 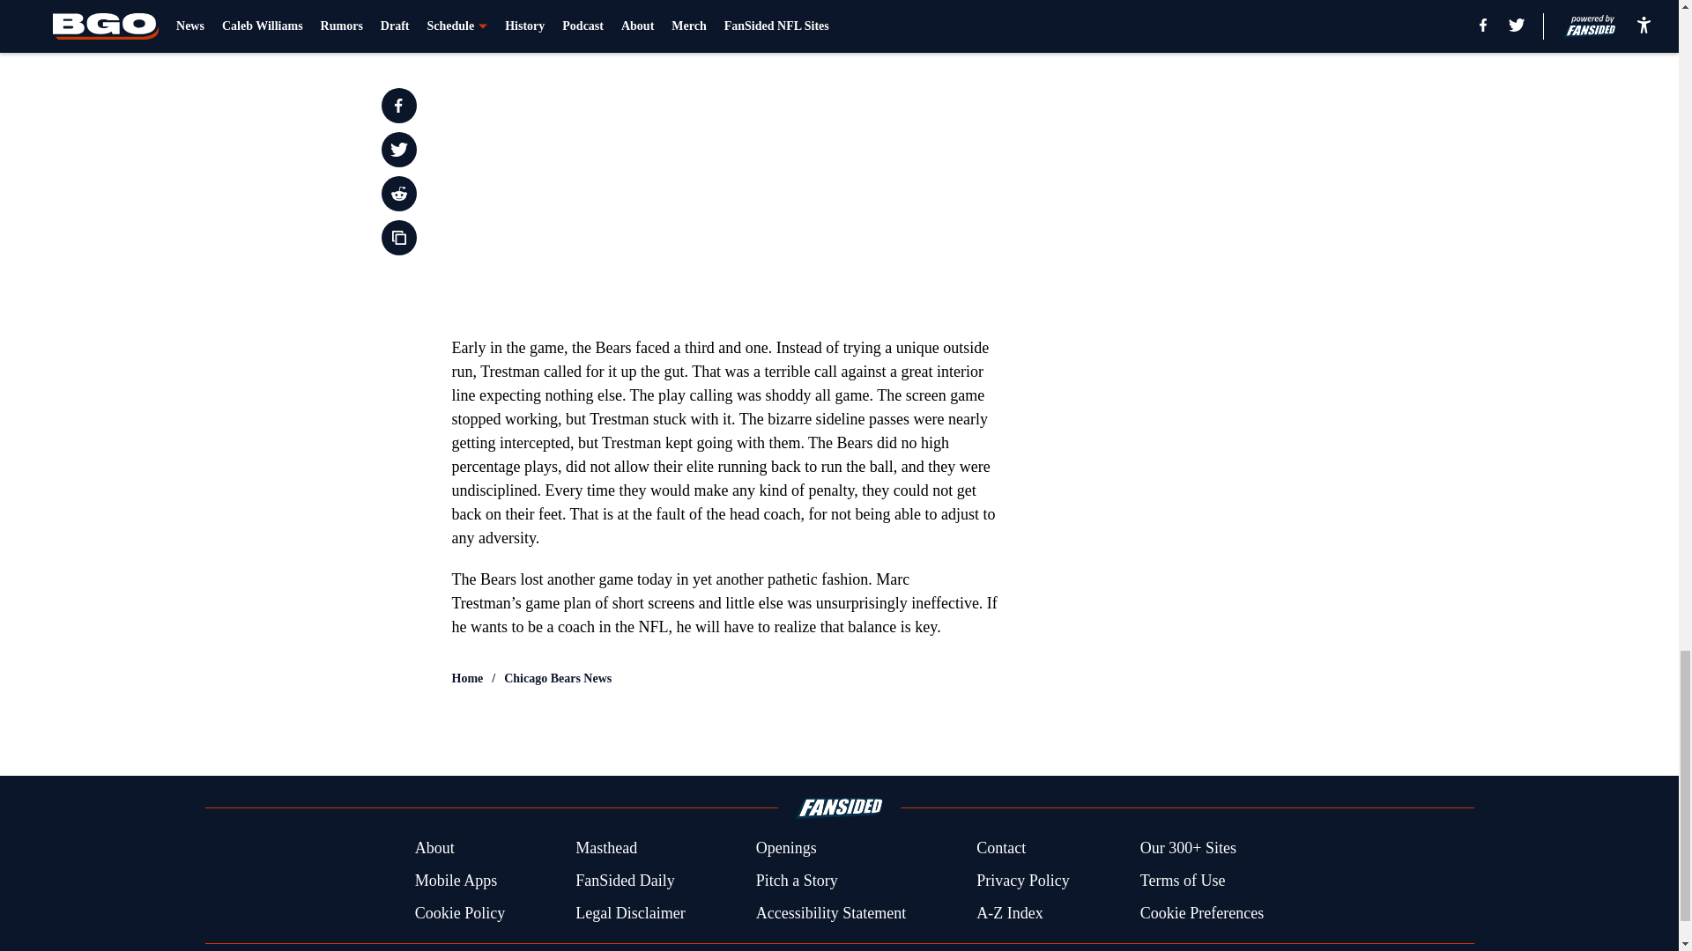 I want to click on Contact, so click(x=1000, y=849).